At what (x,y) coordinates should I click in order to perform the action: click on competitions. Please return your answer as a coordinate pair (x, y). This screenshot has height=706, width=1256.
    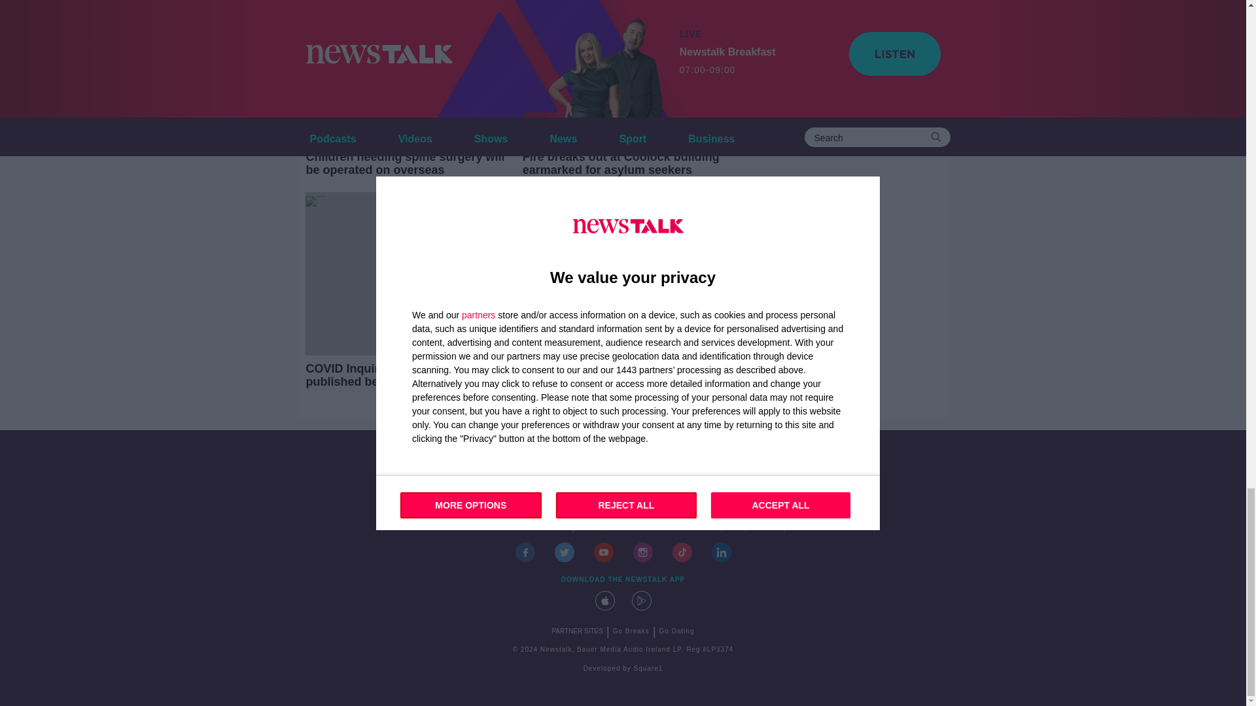
    Looking at the image, I should click on (611, 528).